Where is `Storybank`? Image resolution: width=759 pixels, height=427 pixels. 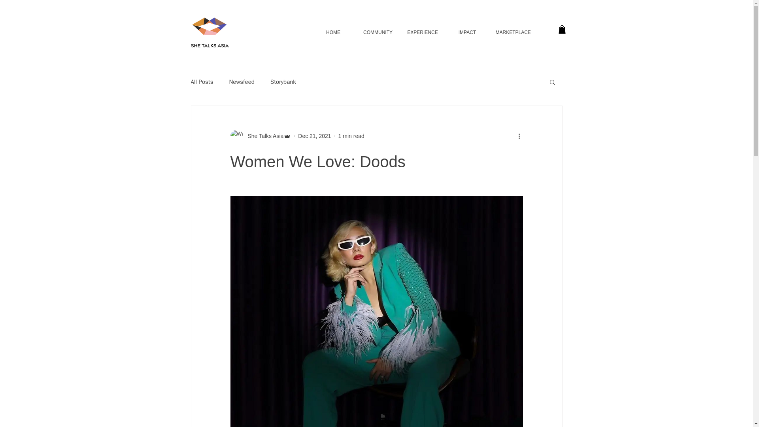 Storybank is located at coordinates (283, 82).